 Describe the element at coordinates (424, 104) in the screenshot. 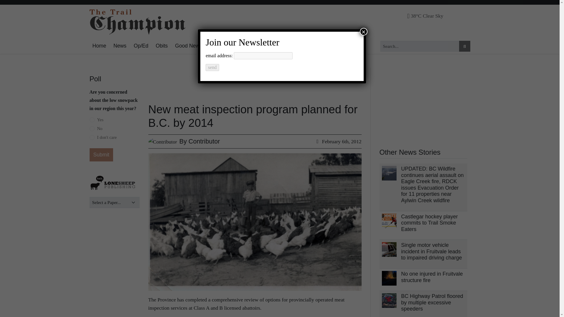

I see `3rd party ad content` at that location.